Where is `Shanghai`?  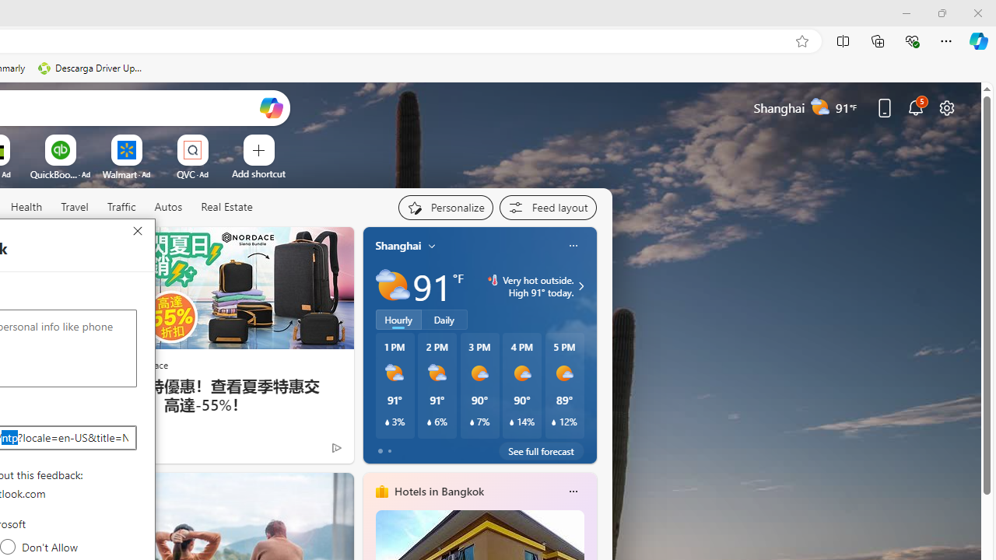 Shanghai is located at coordinates (398, 245).